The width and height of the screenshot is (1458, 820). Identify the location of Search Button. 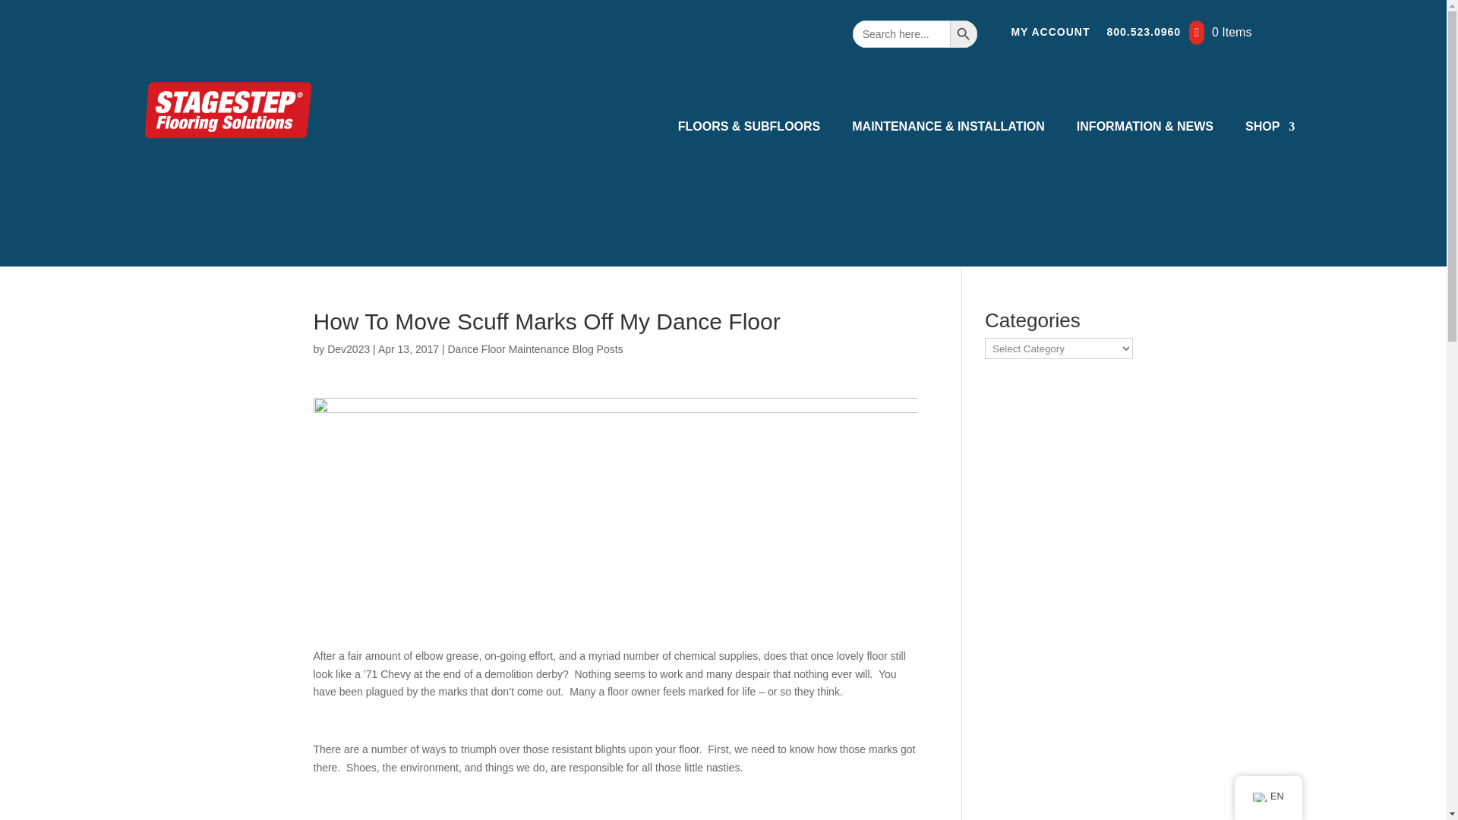
(963, 33).